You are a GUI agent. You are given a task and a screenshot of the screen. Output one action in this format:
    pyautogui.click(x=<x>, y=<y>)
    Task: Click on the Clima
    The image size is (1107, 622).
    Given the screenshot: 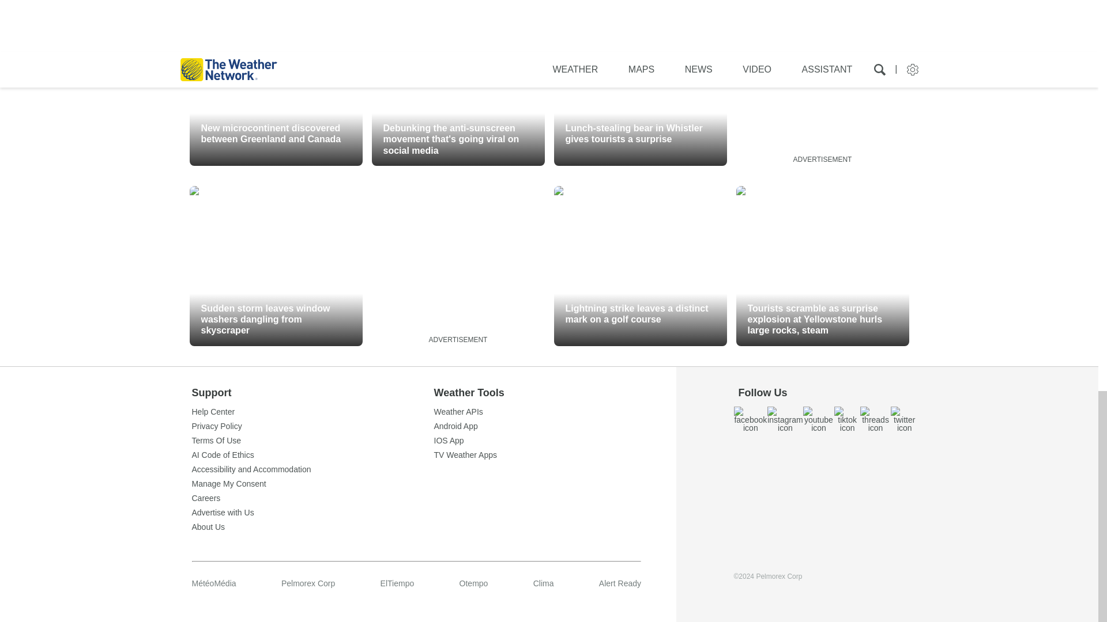 What is the action you would take?
    pyautogui.click(x=544, y=583)
    